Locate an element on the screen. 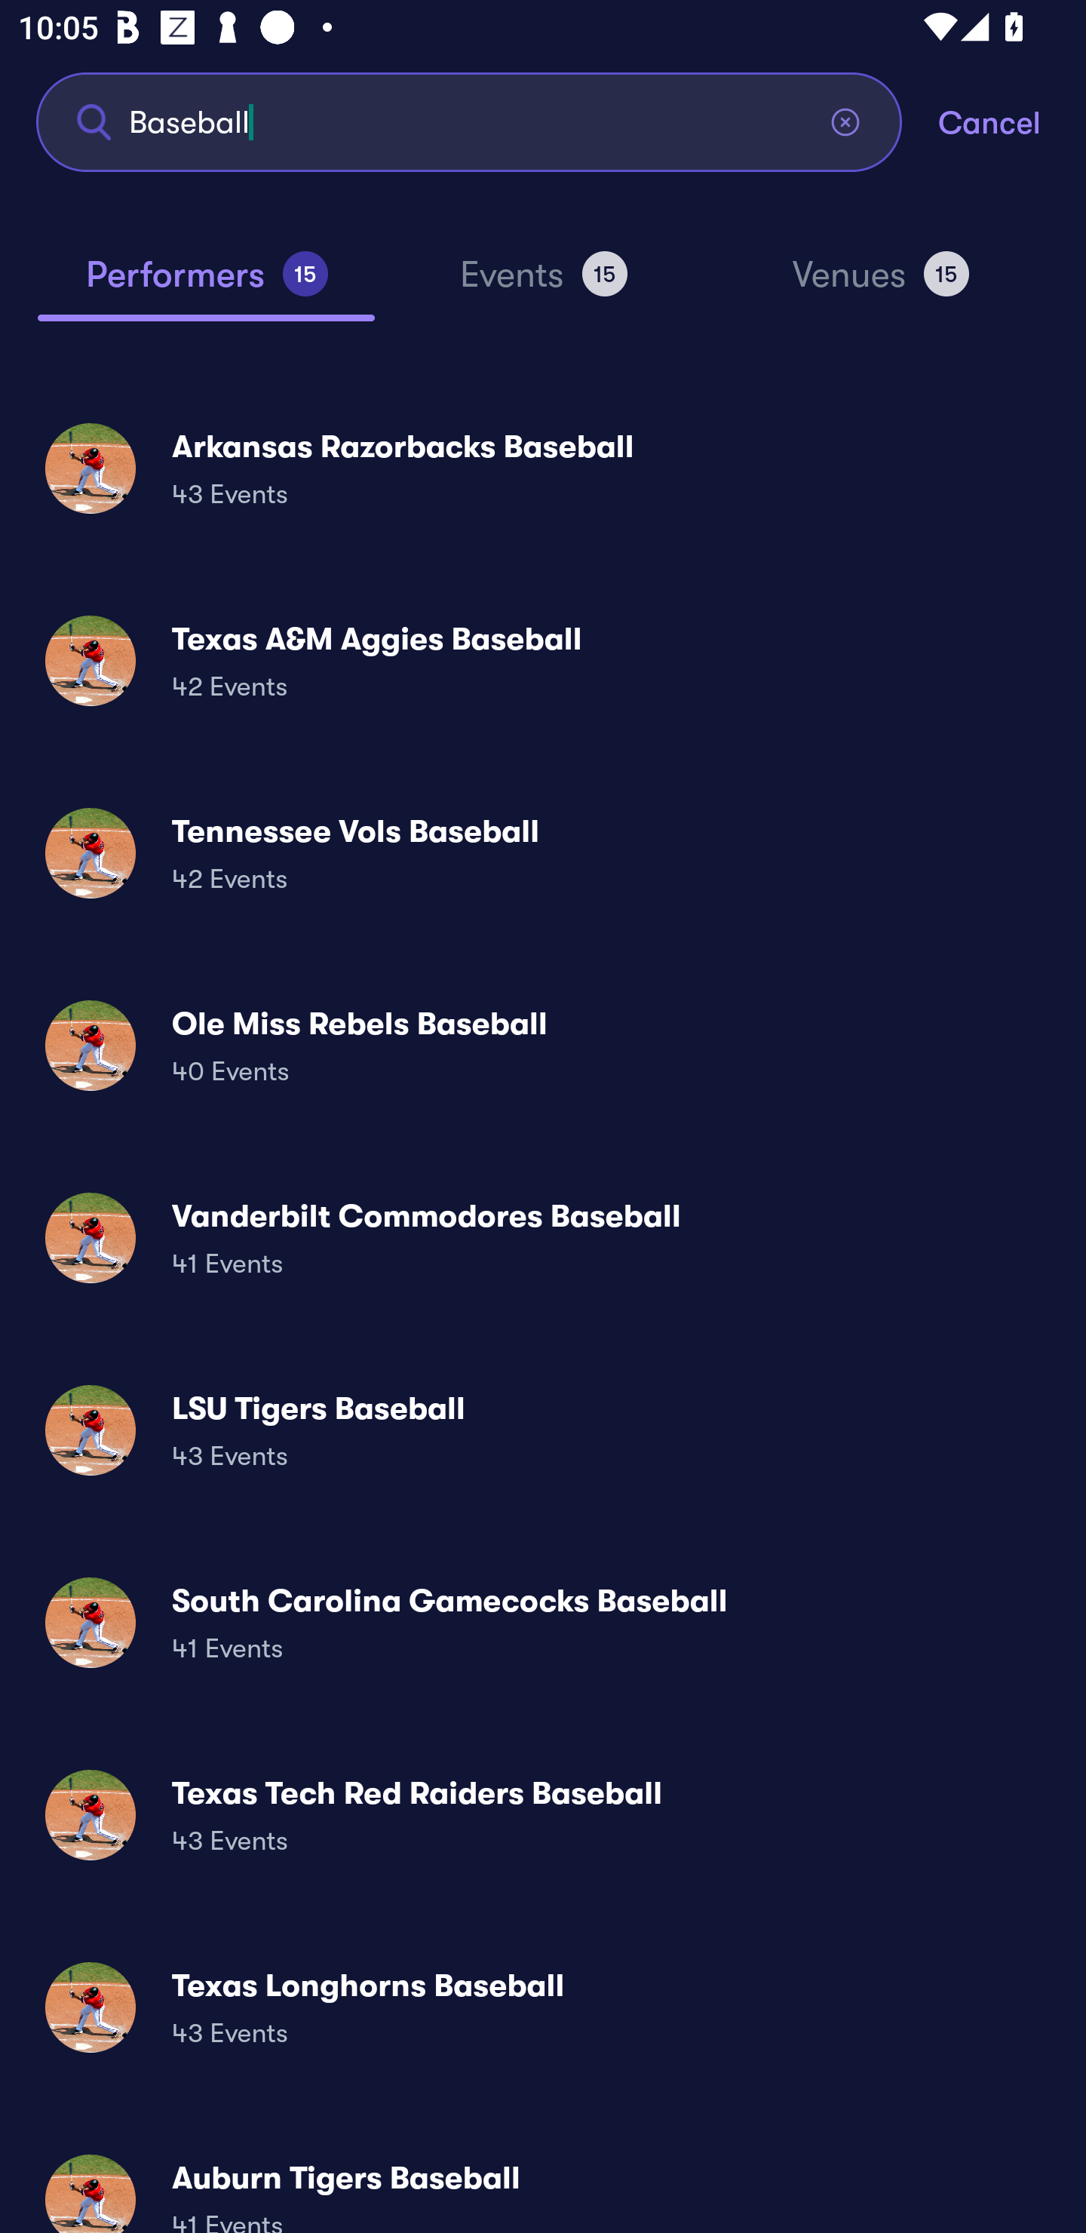 The height and width of the screenshot is (2233, 1086). Texas Tech Red Raiders Baseball 43 Events is located at coordinates (543, 1814).